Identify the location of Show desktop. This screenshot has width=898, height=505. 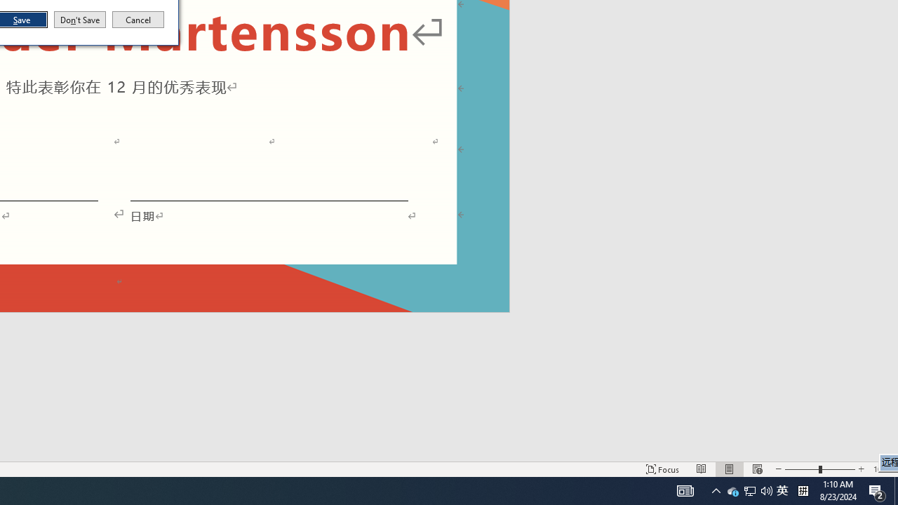
(896, 491).